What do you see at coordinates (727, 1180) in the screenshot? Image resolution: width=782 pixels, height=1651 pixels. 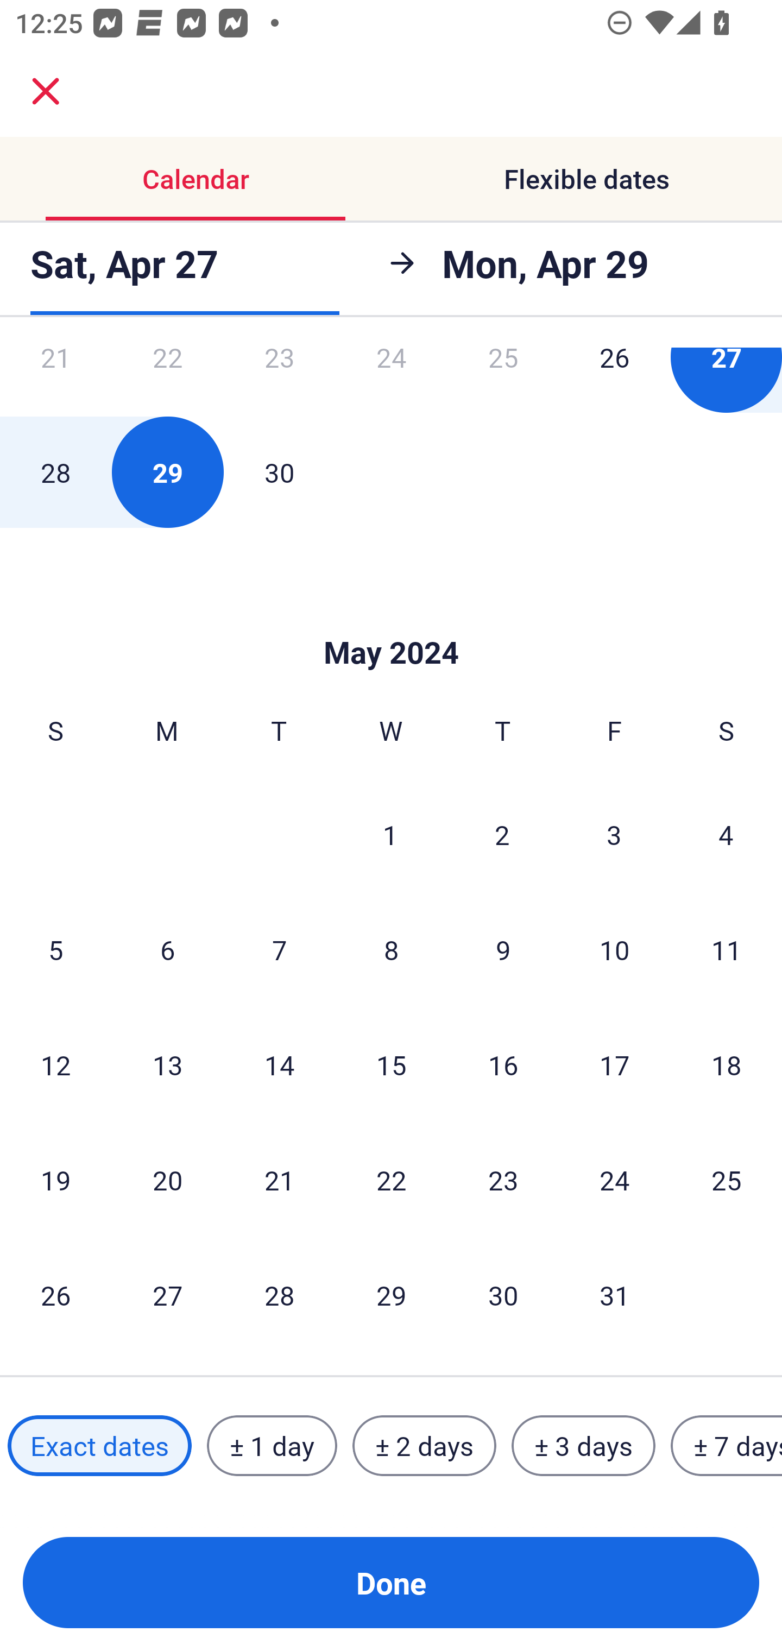 I see `25 Saturday, May 25, 2024` at bounding box center [727, 1180].